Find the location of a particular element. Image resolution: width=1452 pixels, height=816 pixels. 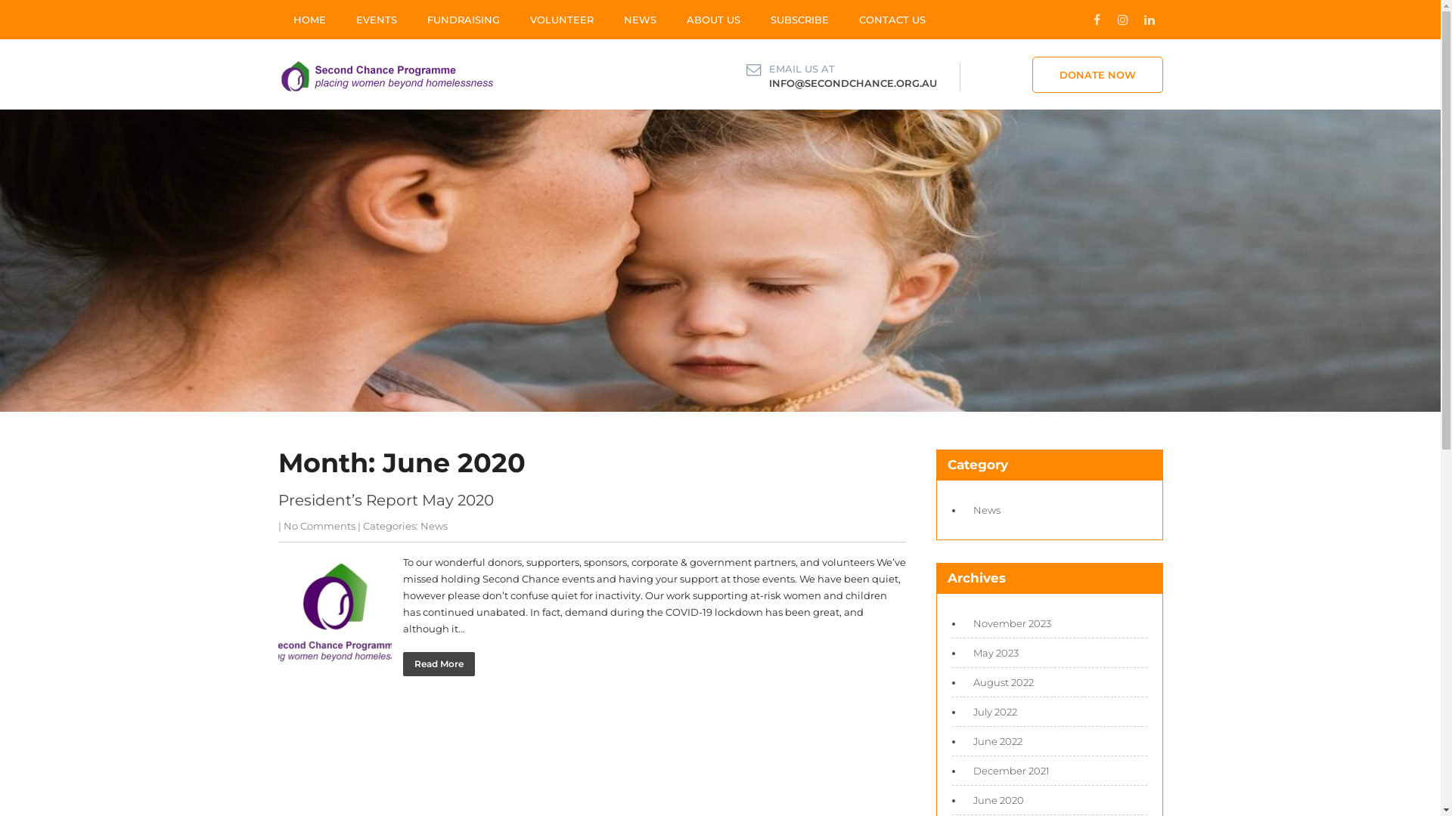

NEWS is located at coordinates (640, 20).